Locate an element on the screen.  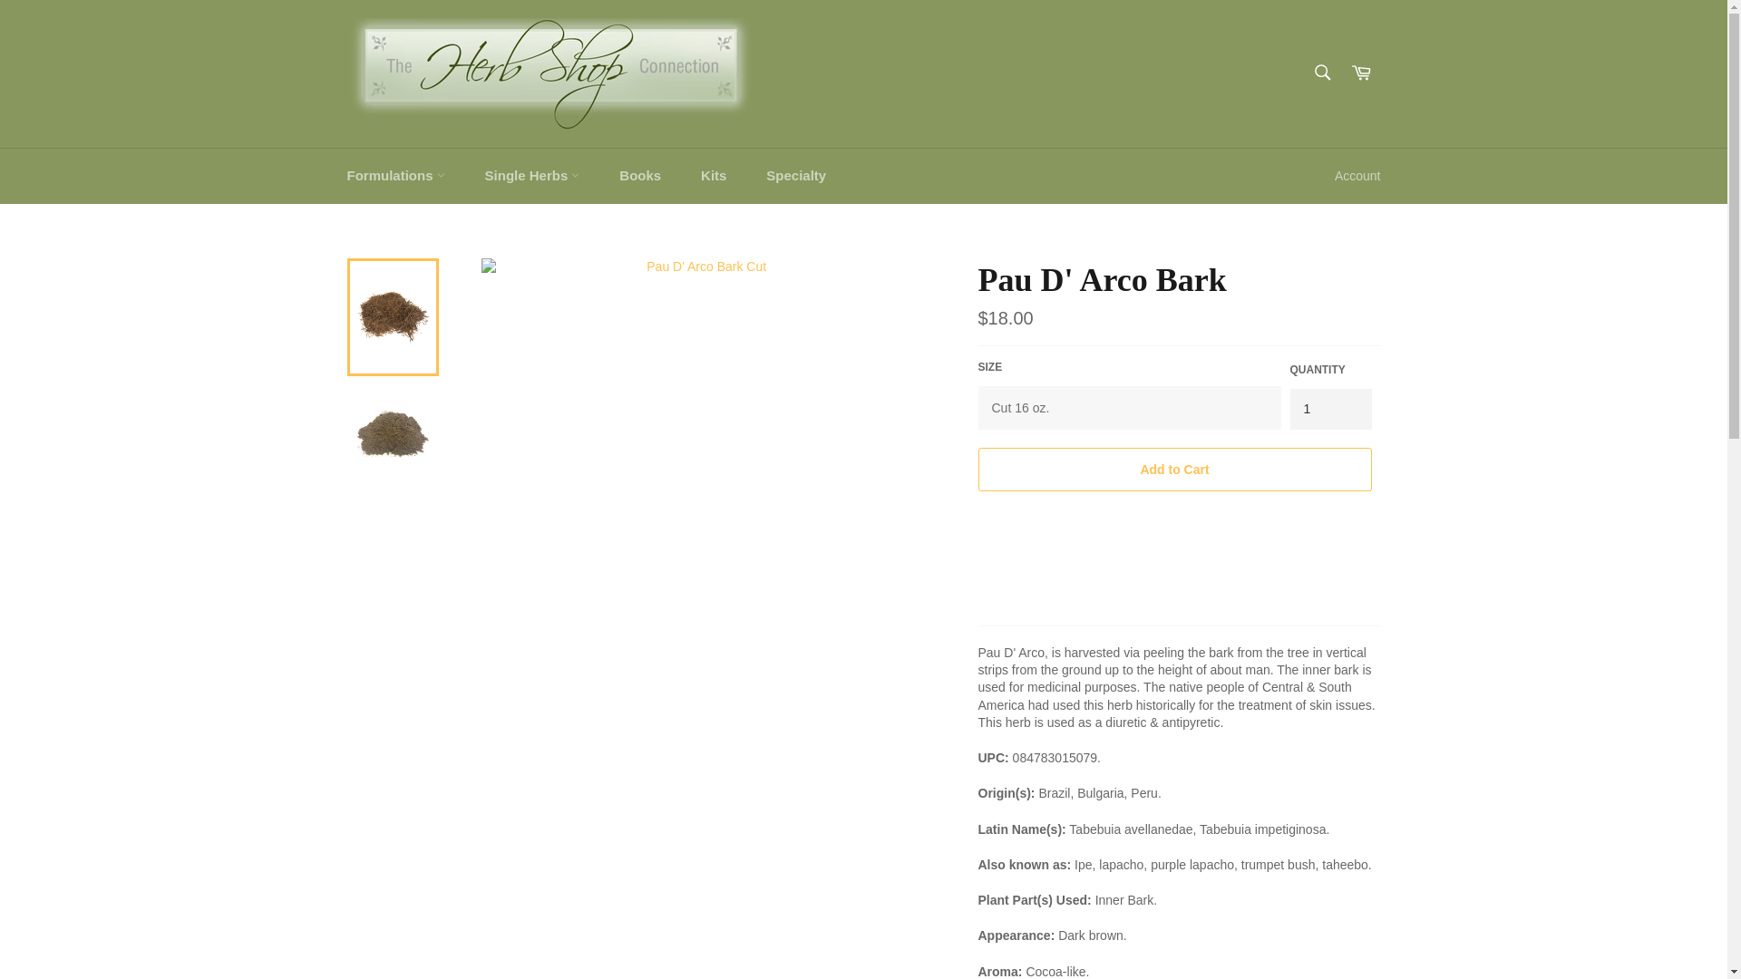
Search is located at coordinates (1321, 73).